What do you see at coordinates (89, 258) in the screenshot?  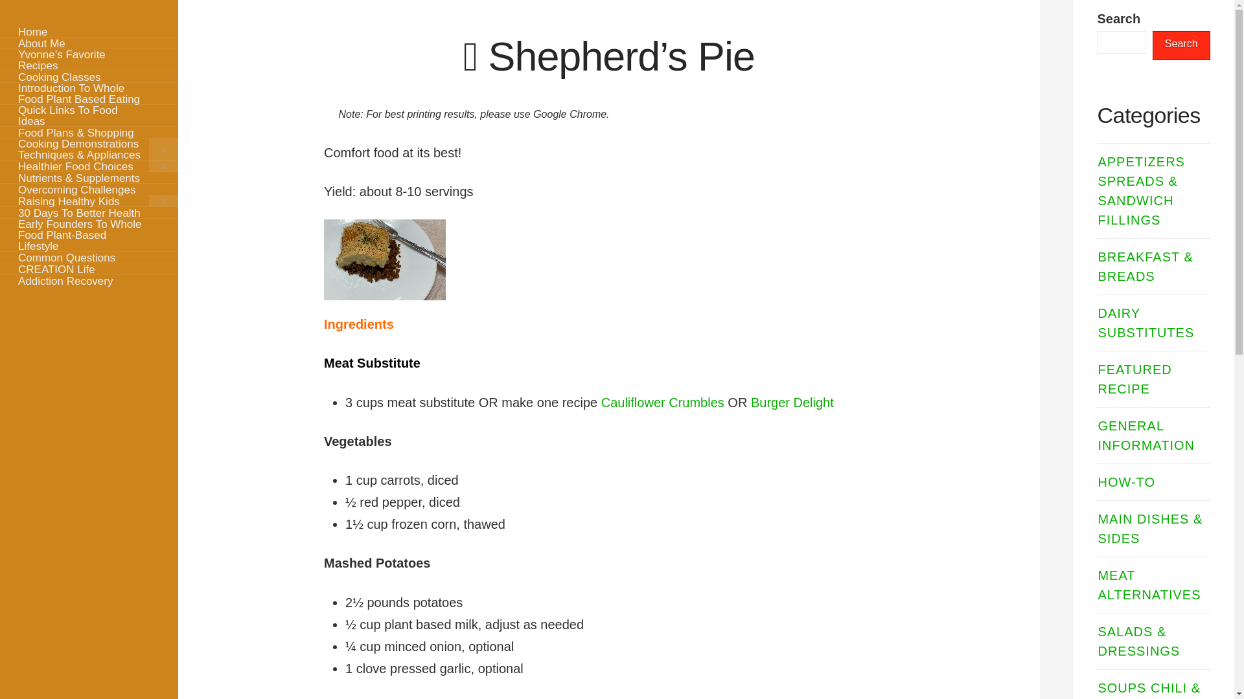 I see `Common Questions` at bounding box center [89, 258].